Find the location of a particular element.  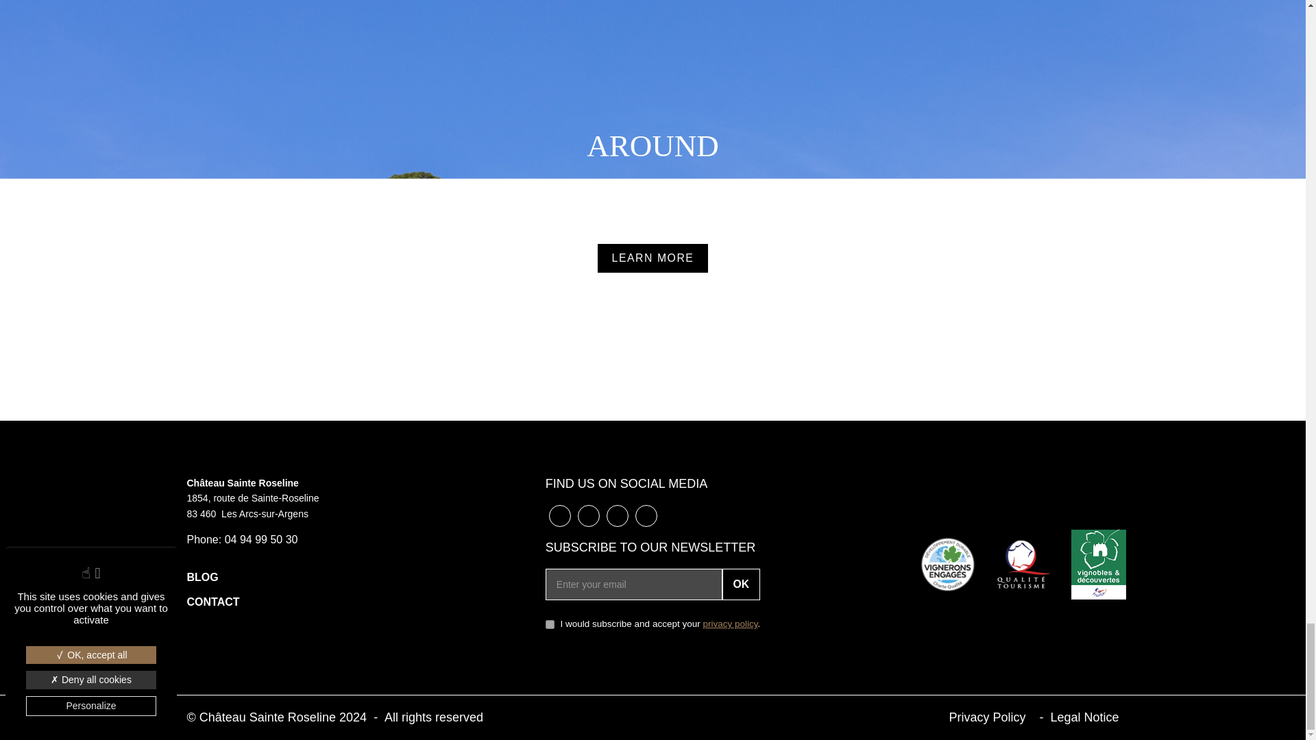

Phone: 04 94 99 50 30 is located at coordinates (241, 539).